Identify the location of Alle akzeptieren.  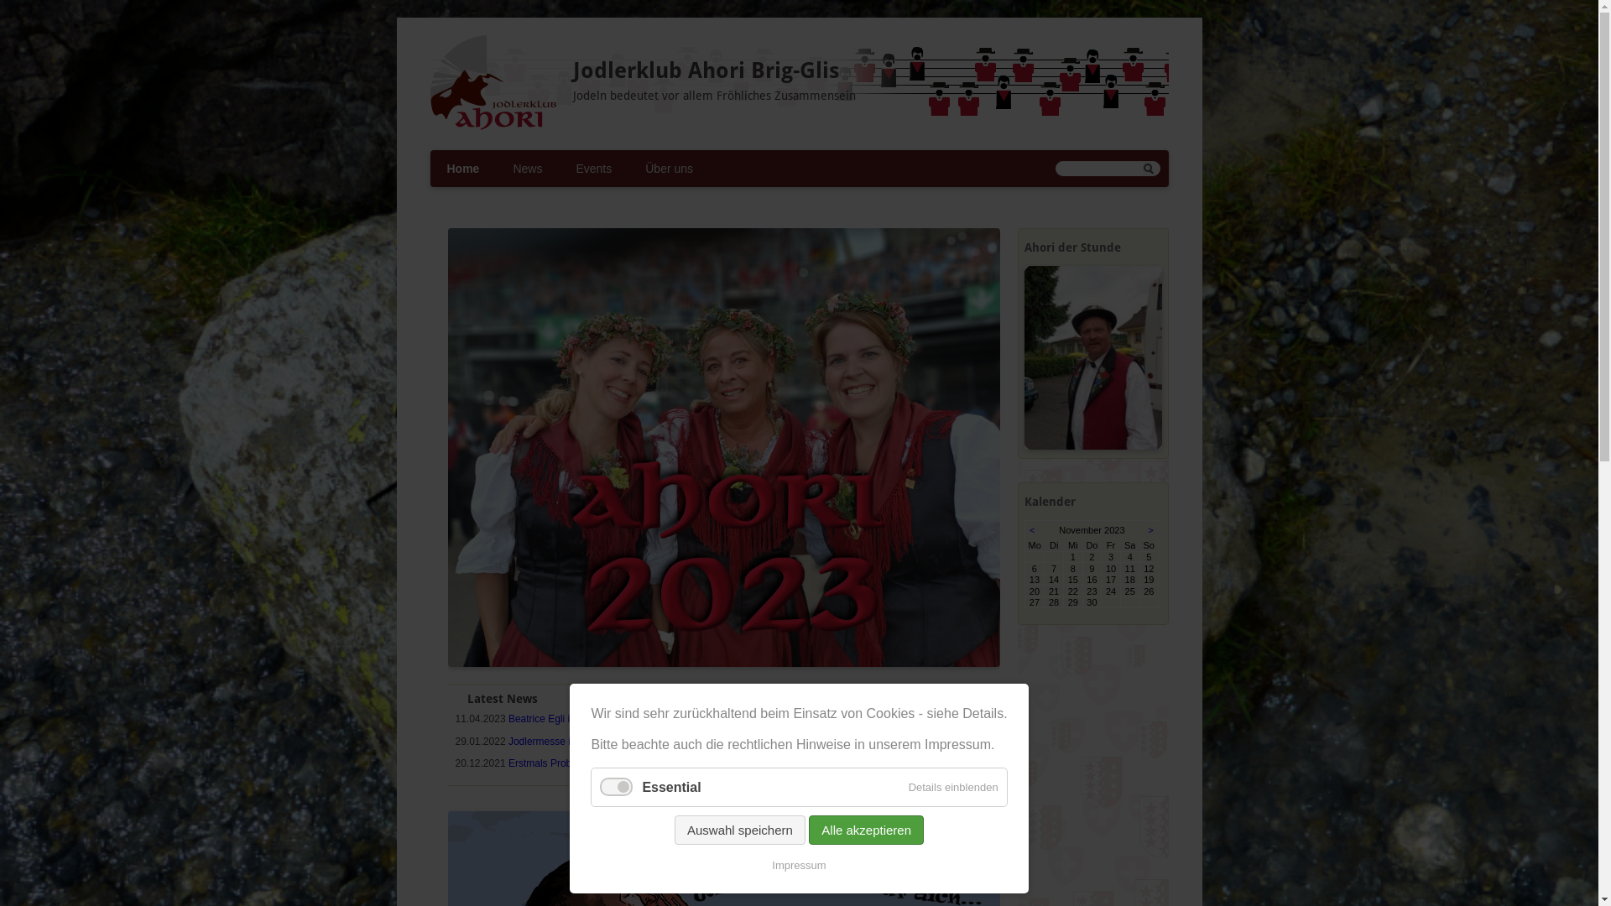
(866, 830).